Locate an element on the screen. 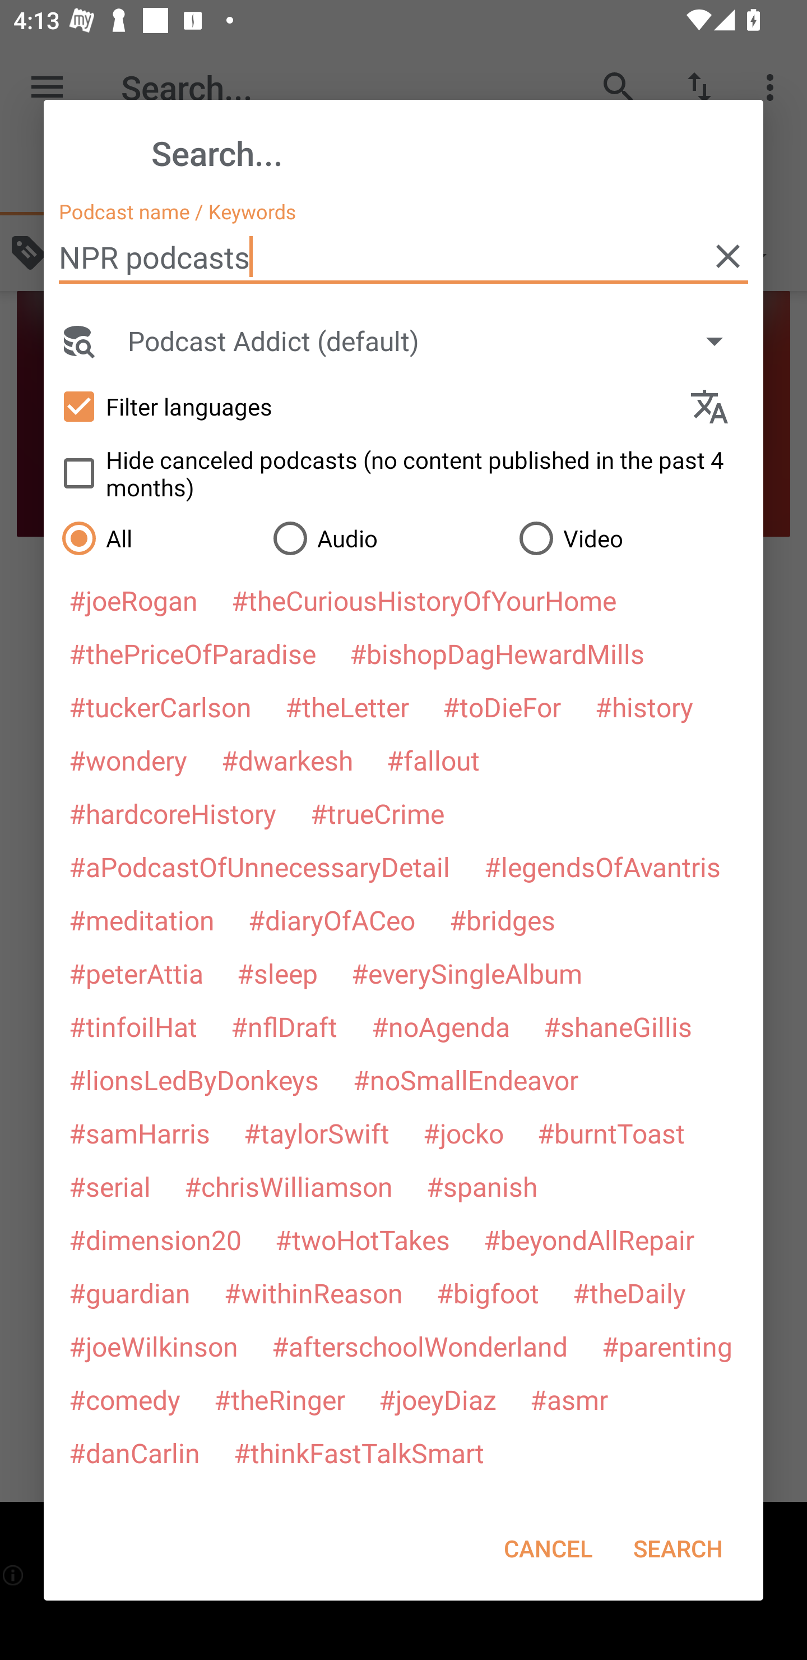 The width and height of the screenshot is (807, 1660). #meditation is located at coordinates (141, 920).